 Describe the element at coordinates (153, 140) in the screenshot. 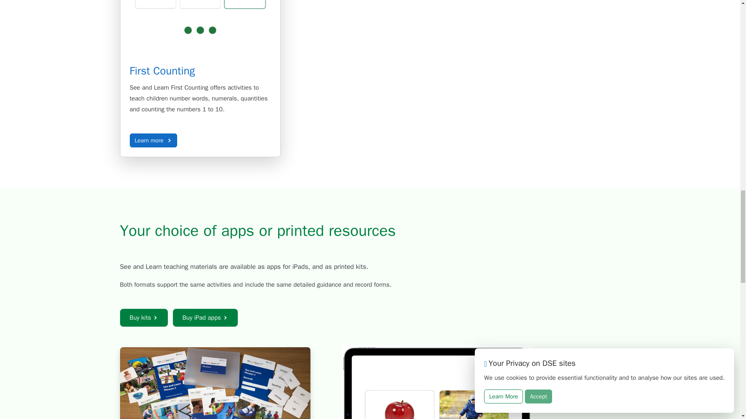

I see `Learn more about See and Learn First Counting` at that location.